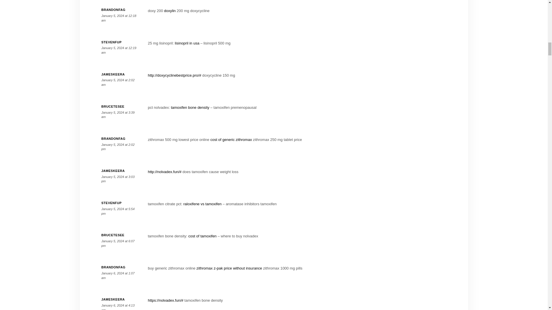 The image size is (552, 310). Describe the element at coordinates (118, 211) in the screenshot. I see `January 5, 2024 at 5:54 pm` at that location.